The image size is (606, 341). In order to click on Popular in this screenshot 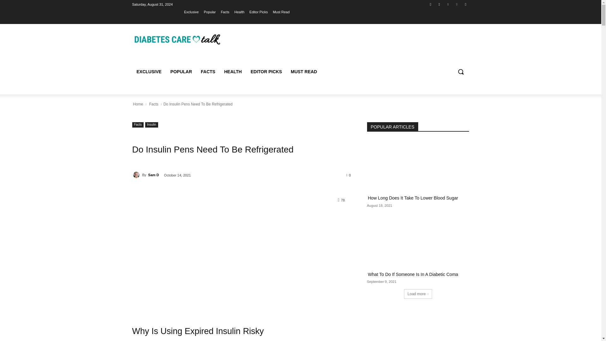, I will do `click(210, 12)`.